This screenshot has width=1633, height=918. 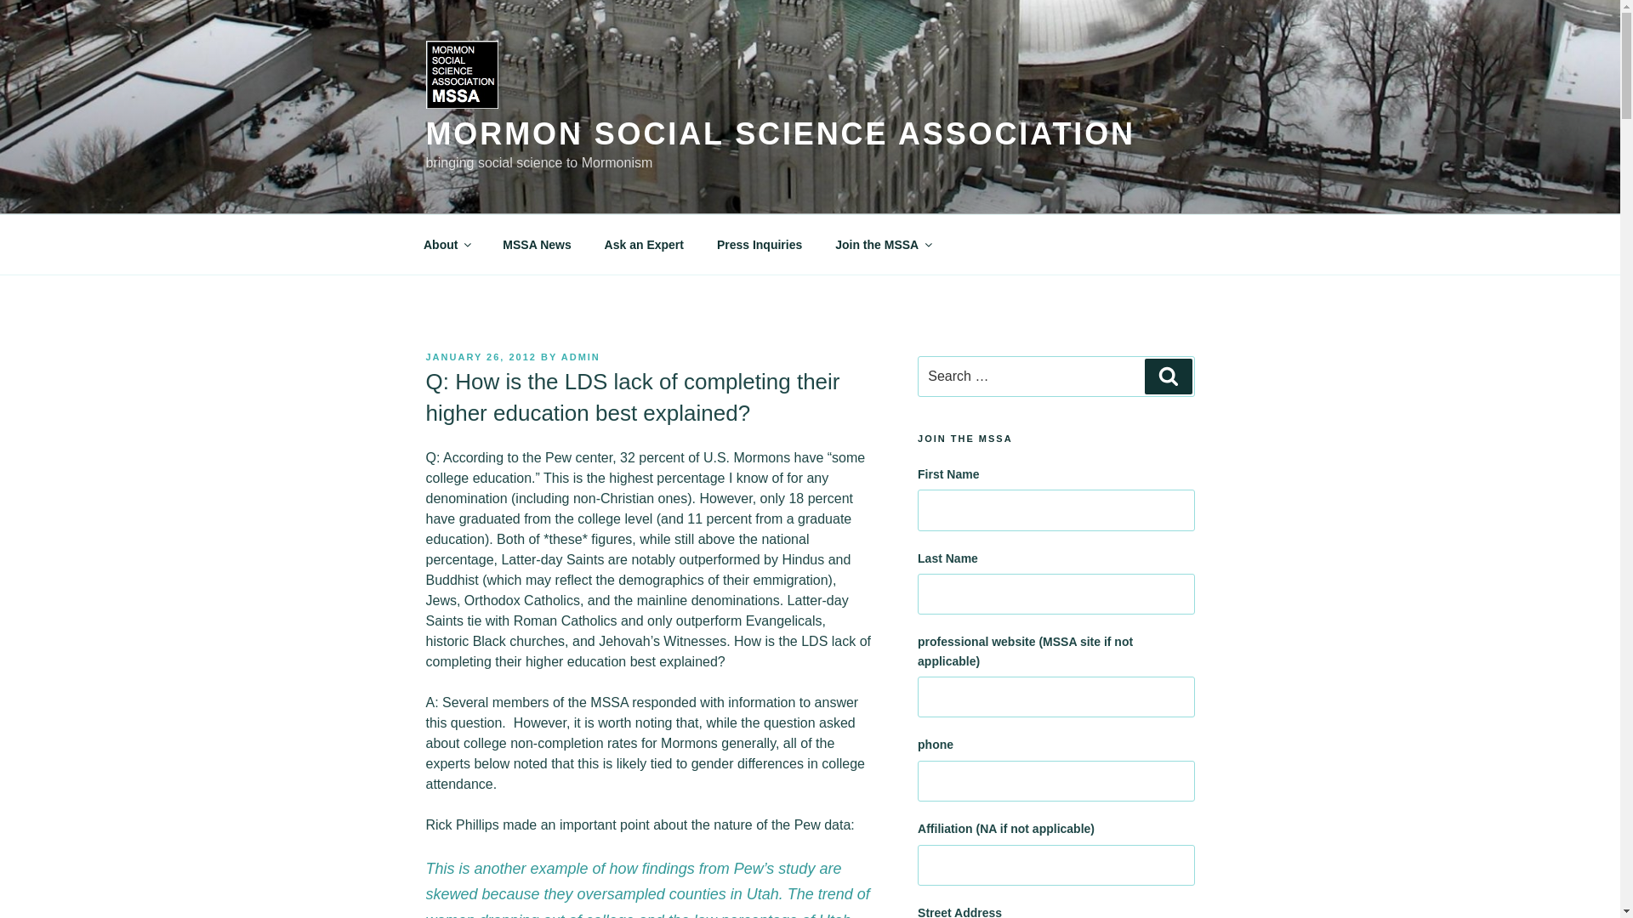 What do you see at coordinates (759, 245) in the screenshot?
I see `Press Inquiries` at bounding box center [759, 245].